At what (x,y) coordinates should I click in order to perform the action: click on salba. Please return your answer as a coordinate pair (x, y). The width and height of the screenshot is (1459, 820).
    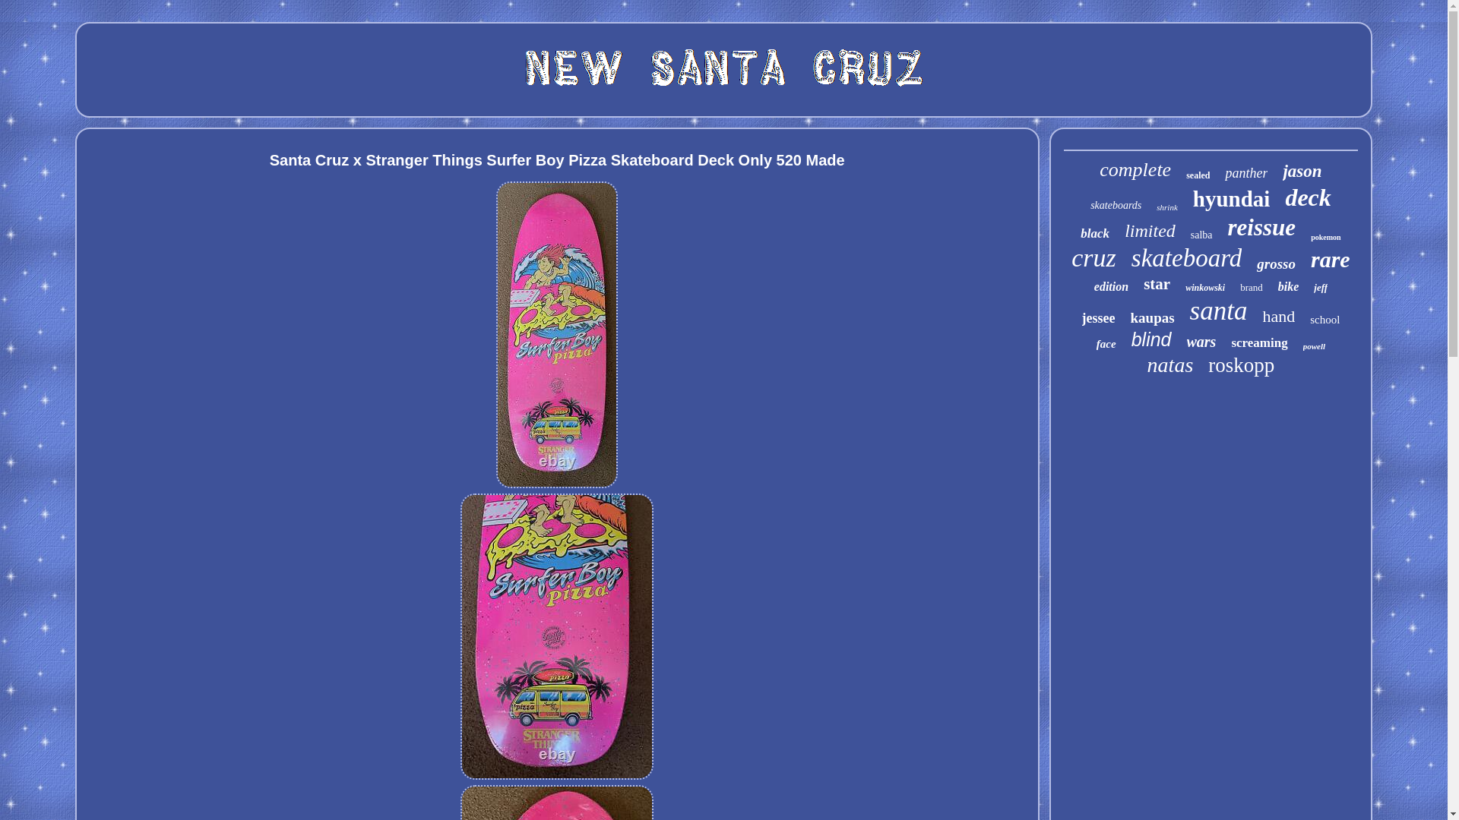
    Looking at the image, I should click on (1201, 235).